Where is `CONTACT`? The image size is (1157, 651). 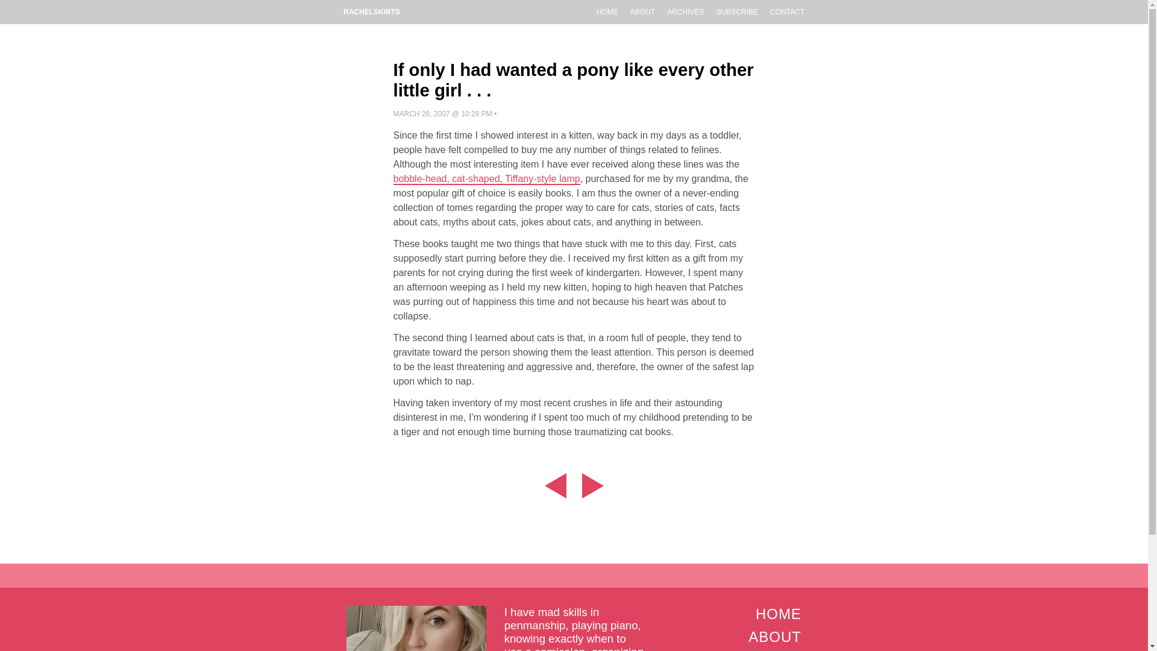
CONTACT is located at coordinates (787, 12).